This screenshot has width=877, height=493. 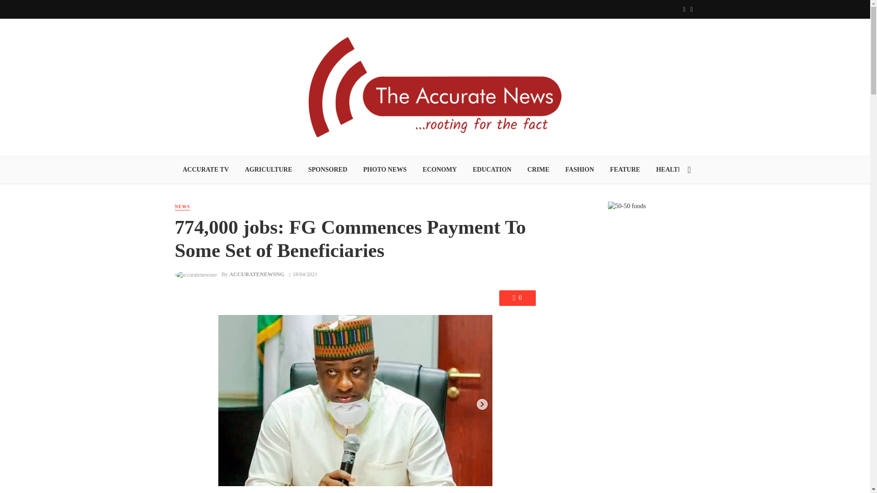 I want to click on FASHION, so click(x=579, y=170).